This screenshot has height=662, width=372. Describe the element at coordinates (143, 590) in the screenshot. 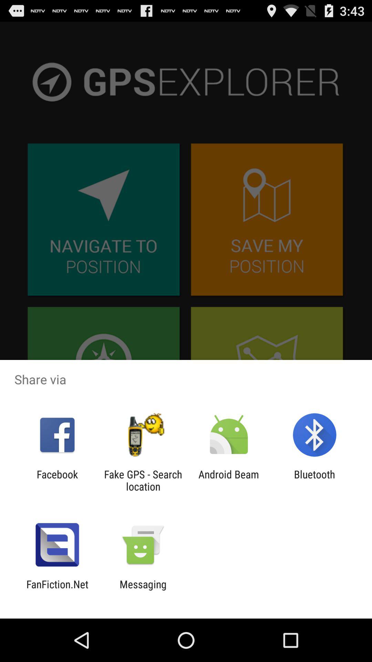

I see `click item next to the fanfiction.net icon` at that location.